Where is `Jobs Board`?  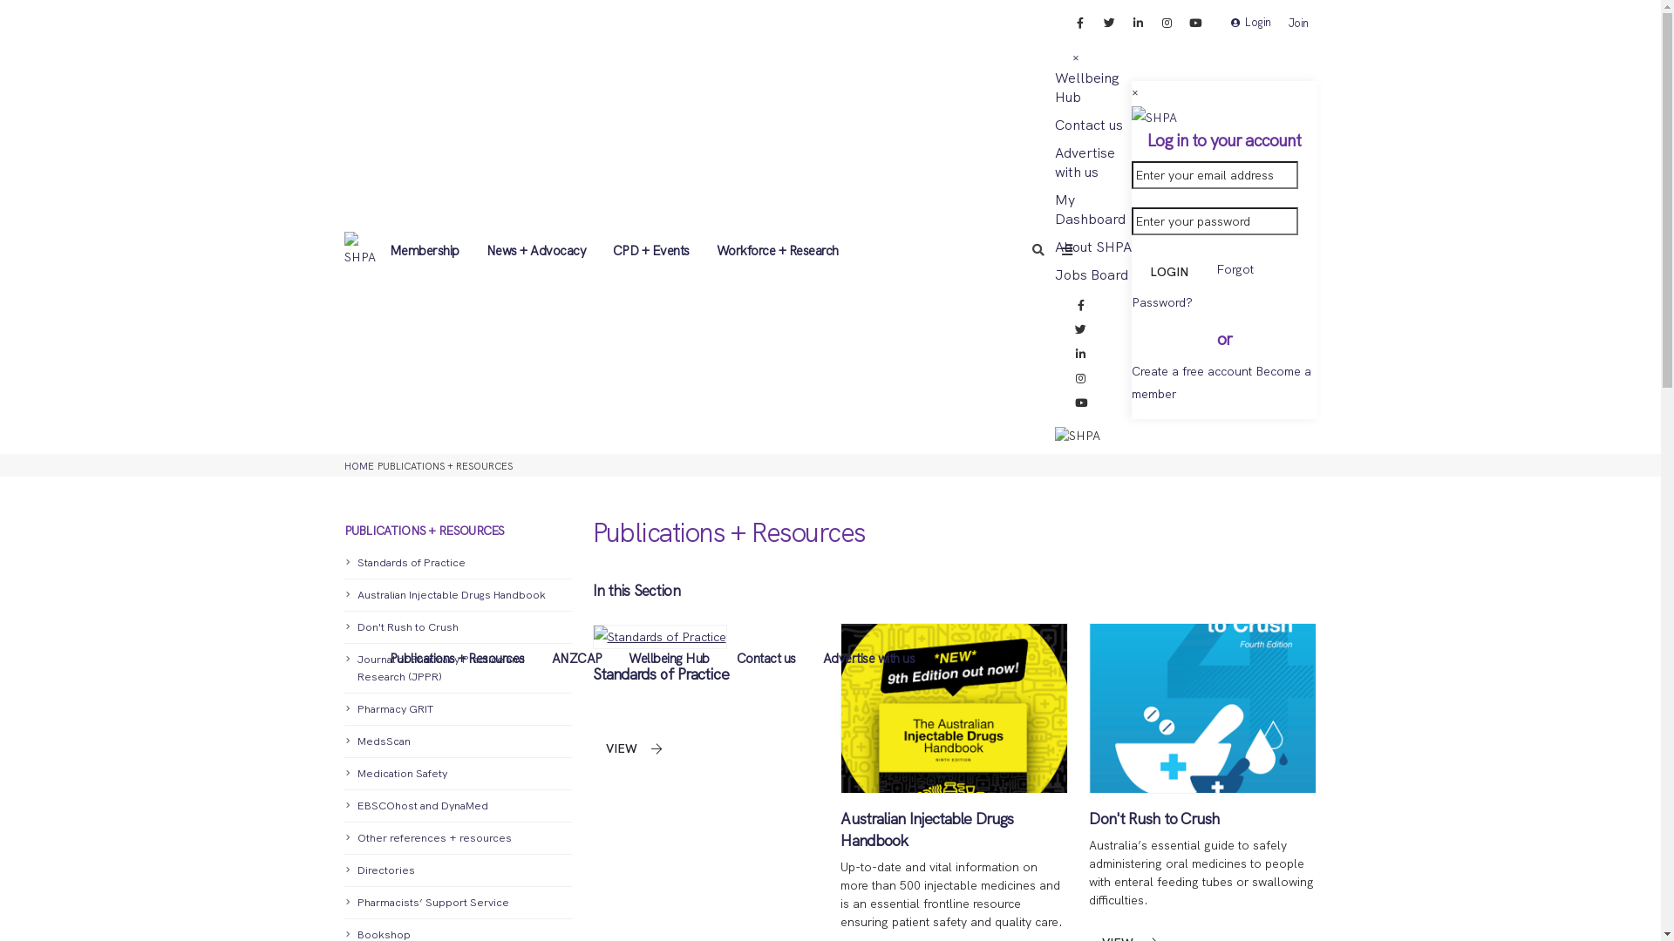
Jobs Board is located at coordinates (1092, 275).